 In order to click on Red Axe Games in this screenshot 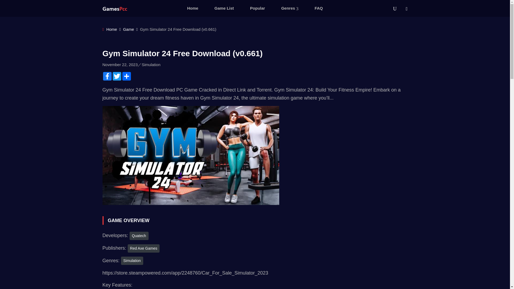, I will do `click(143, 248)`.